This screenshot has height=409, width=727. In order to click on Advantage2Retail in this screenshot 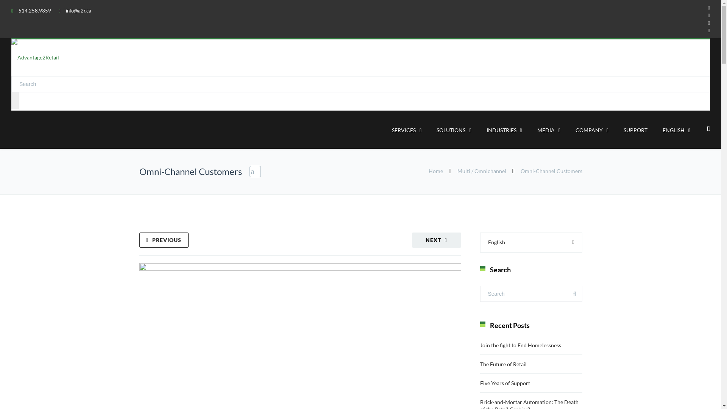, I will do `click(35, 58)`.